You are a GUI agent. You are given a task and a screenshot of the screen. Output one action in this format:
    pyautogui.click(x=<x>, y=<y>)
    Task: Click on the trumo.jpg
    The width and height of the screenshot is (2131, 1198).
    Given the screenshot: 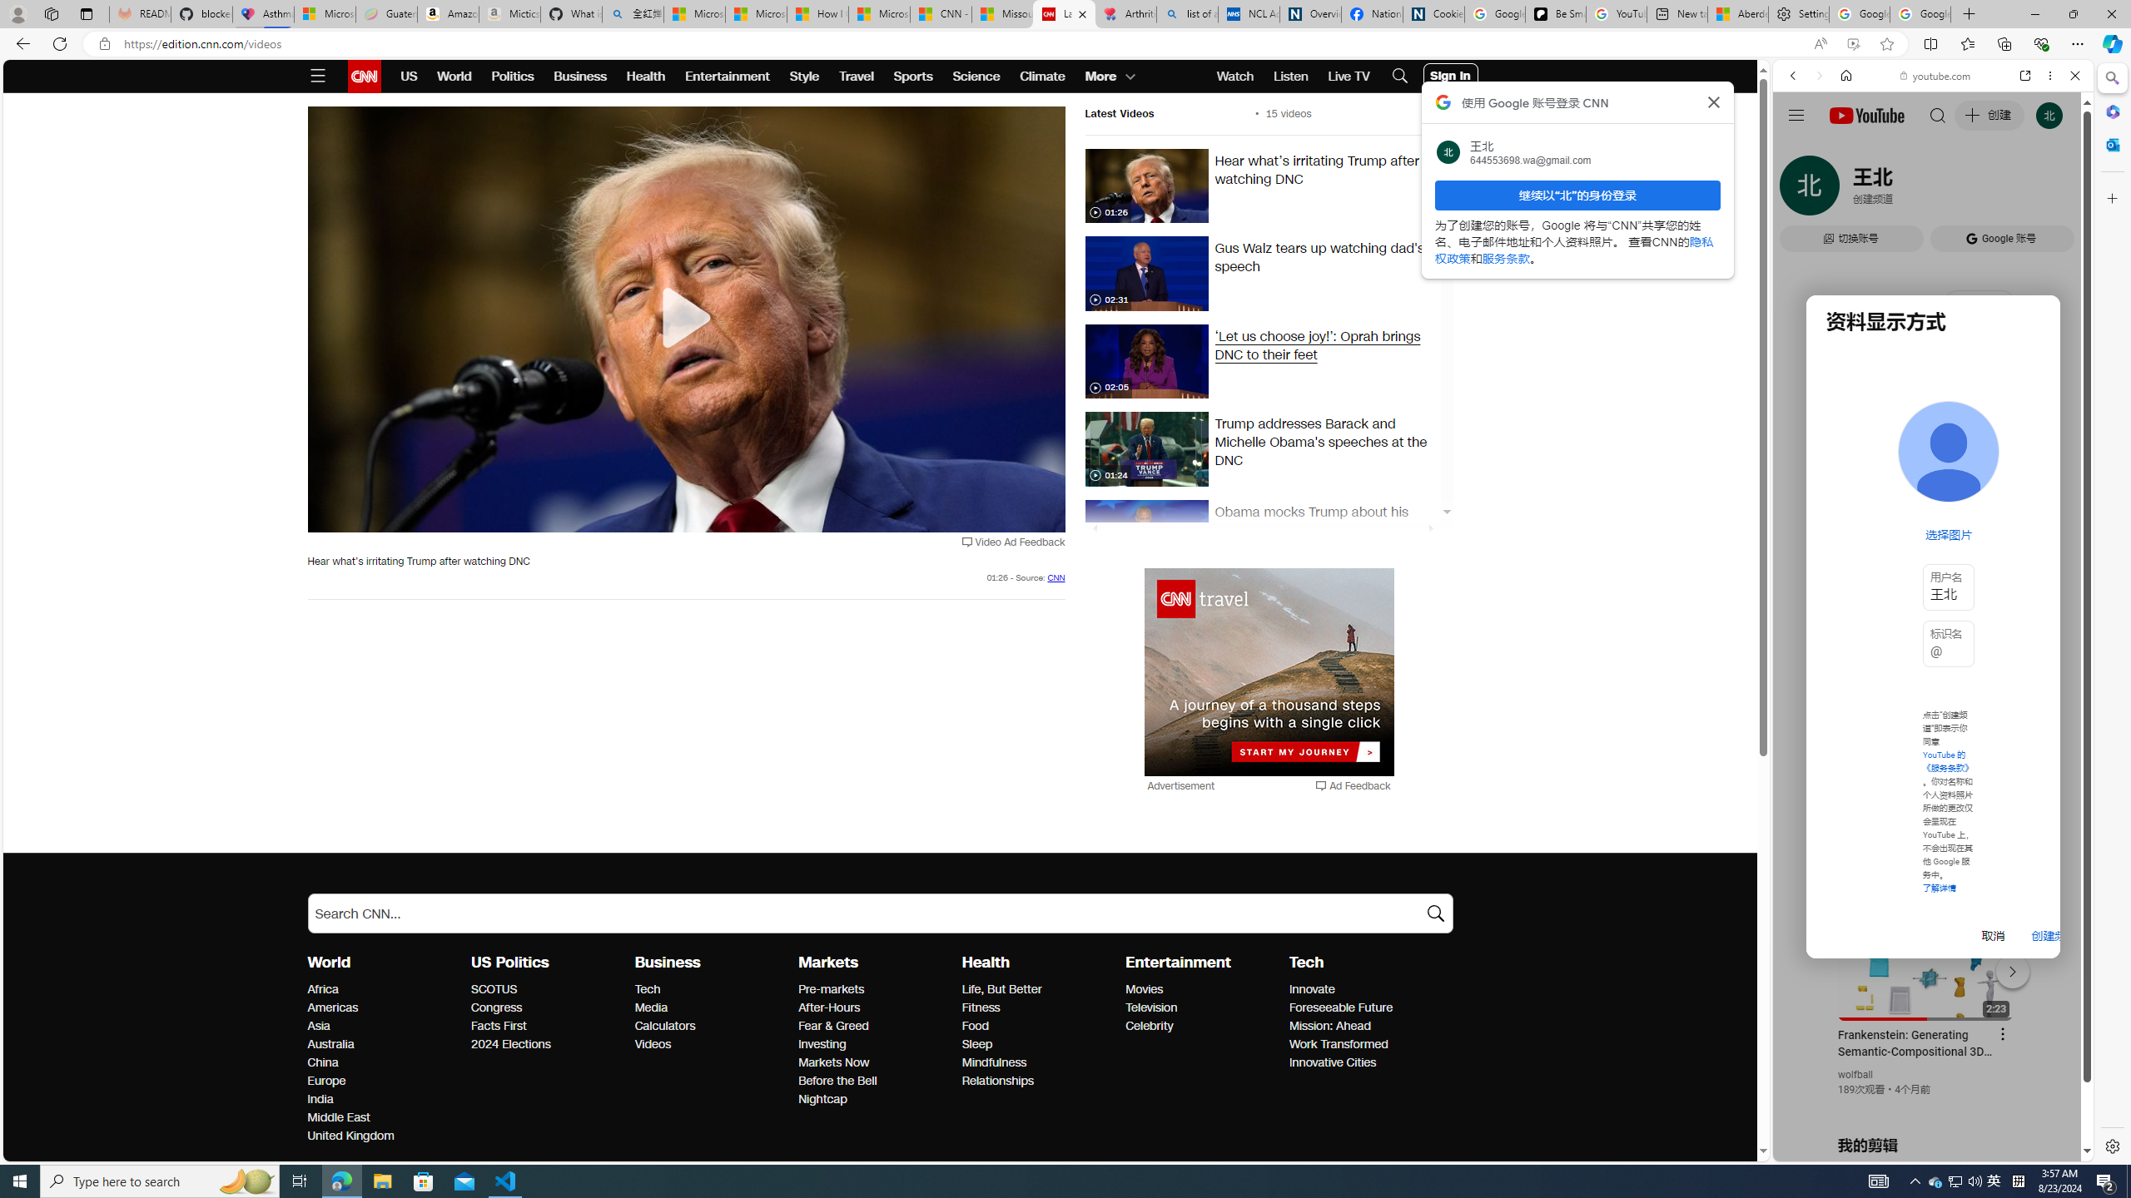 What is the action you would take?
    pyautogui.click(x=1146, y=449)
    